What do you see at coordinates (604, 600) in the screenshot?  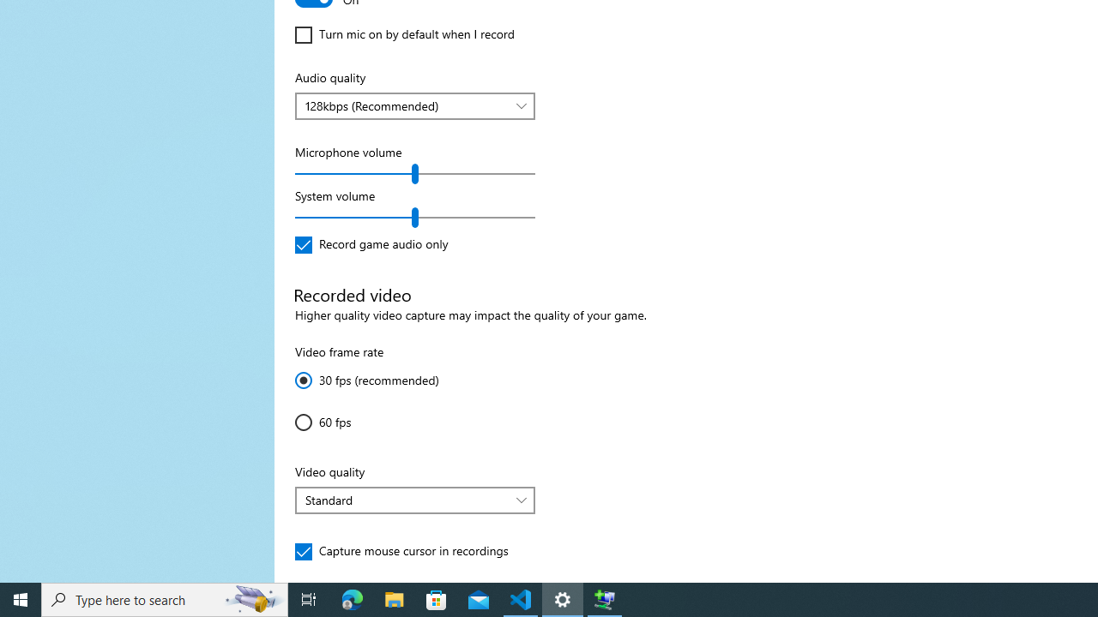 I see `Extensible Wizards Host Process - 1 running window` at bounding box center [604, 600].